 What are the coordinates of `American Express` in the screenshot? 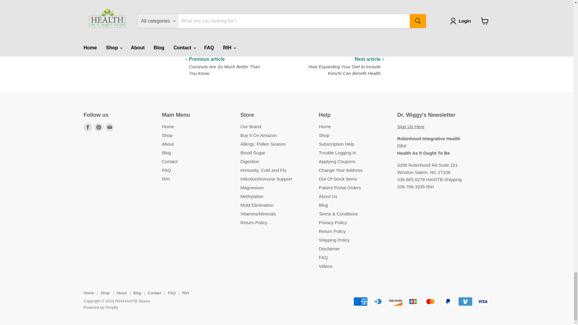 It's located at (360, 302).